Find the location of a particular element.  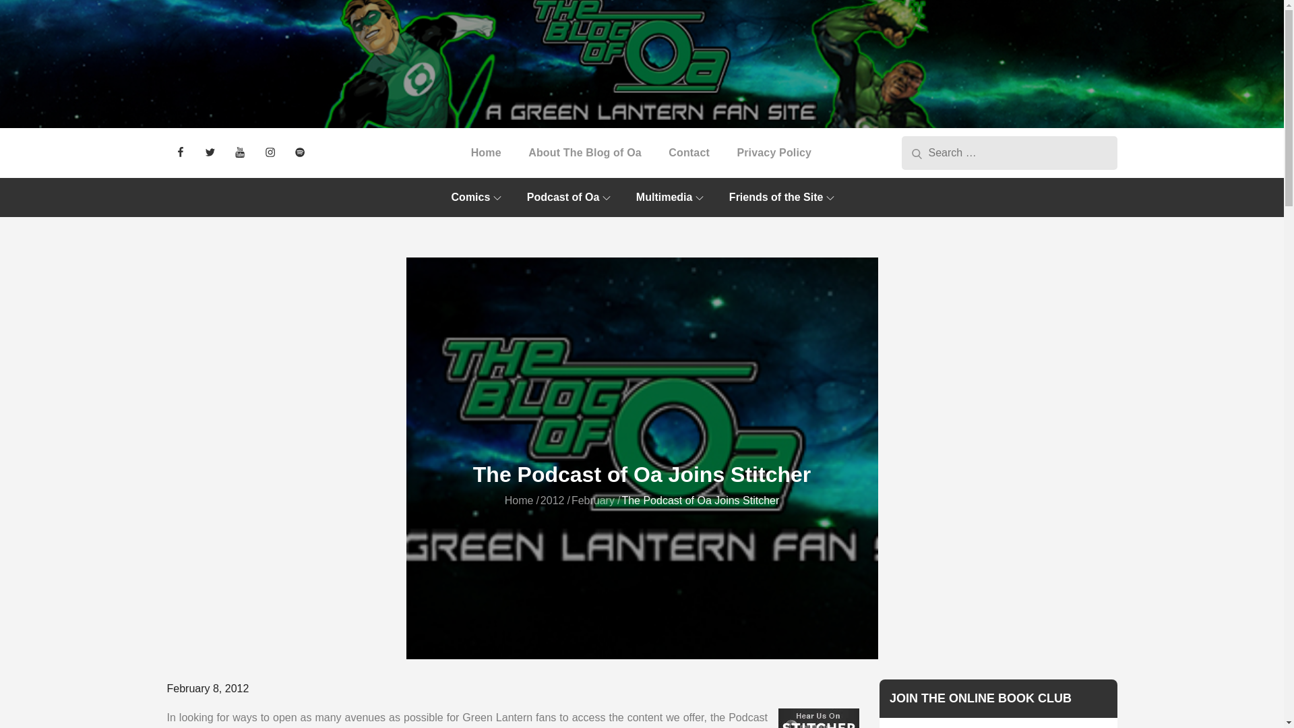

Spotify is located at coordinates (299, 152).